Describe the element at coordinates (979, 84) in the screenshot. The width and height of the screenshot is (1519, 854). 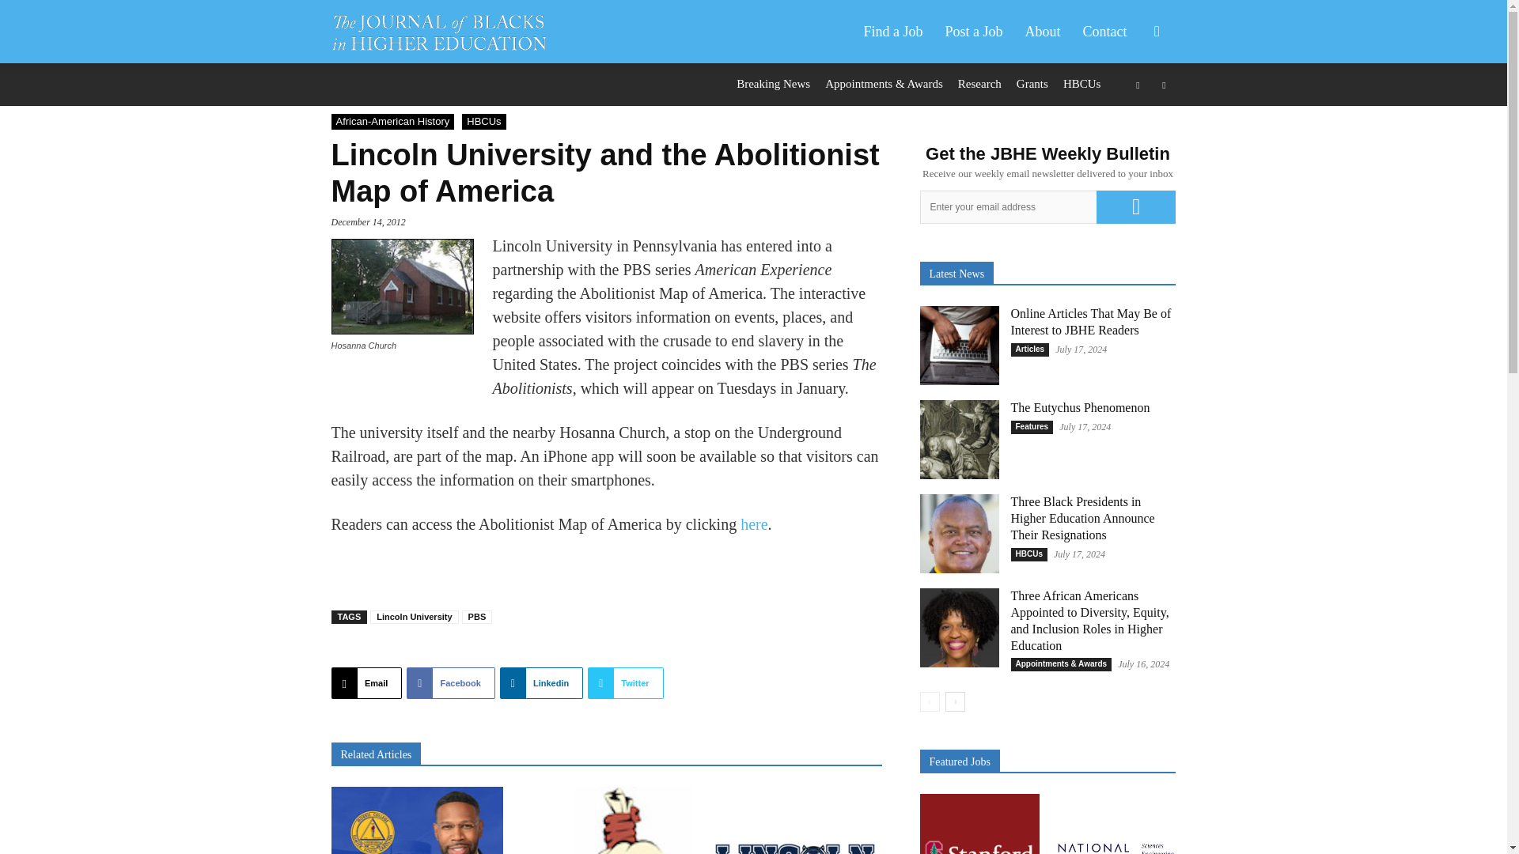
I see `Research` at that location.